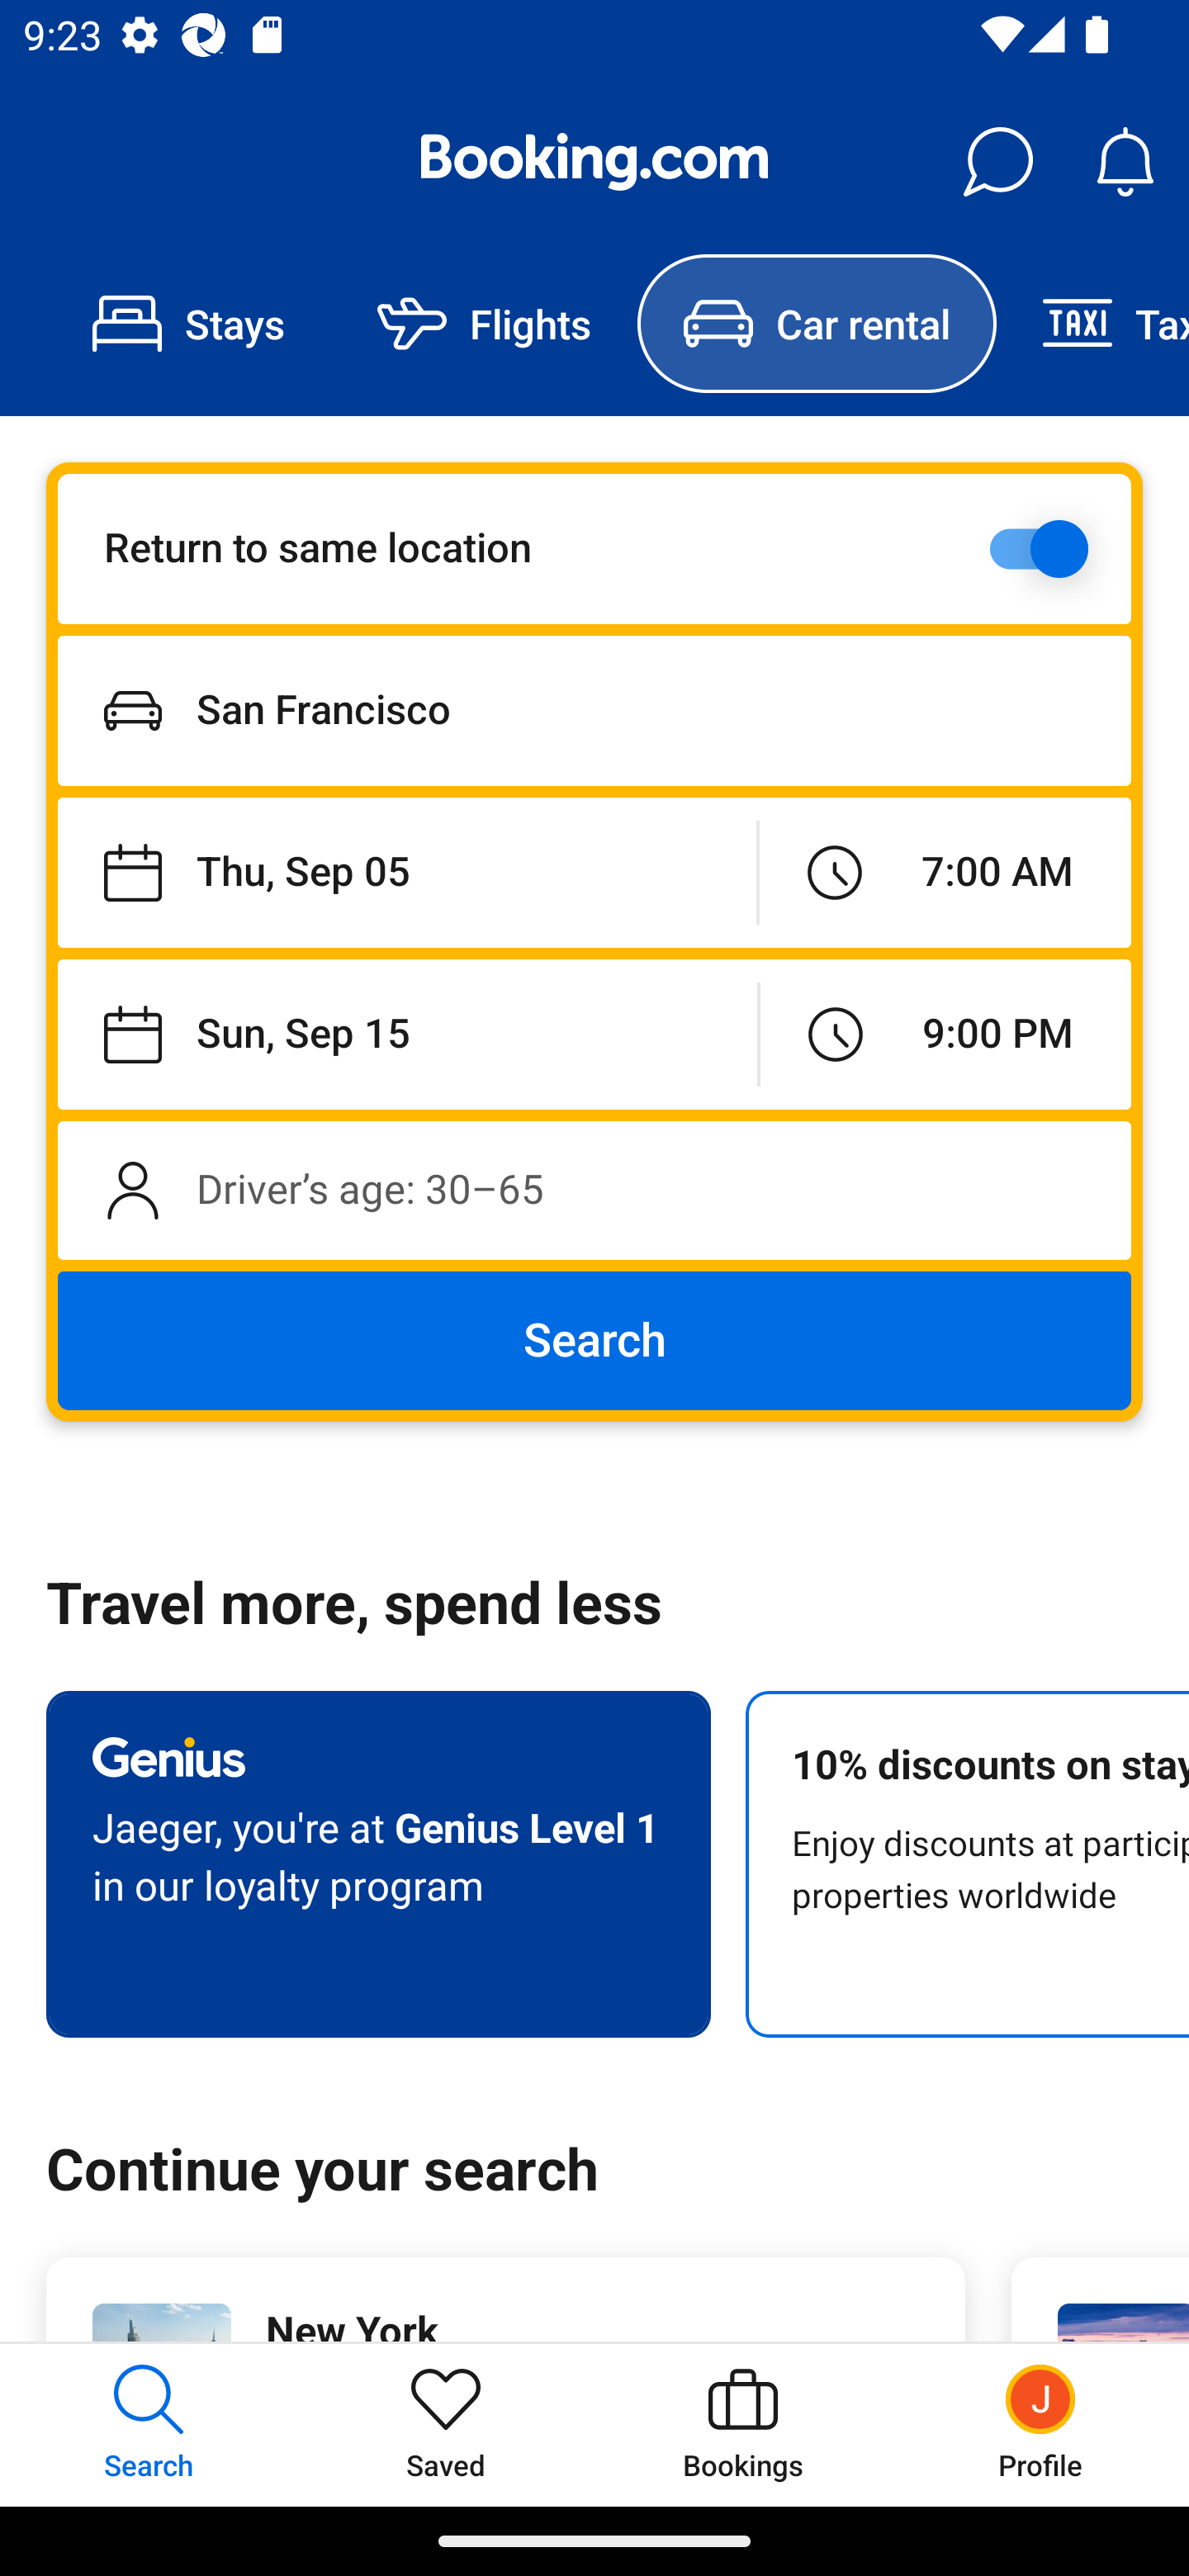 The image size is (1189, 2576). Describe the element at coordinates (594, 710) in the screenshot. I see `Pick-up location: Text(name=San Francisco)` at that location.